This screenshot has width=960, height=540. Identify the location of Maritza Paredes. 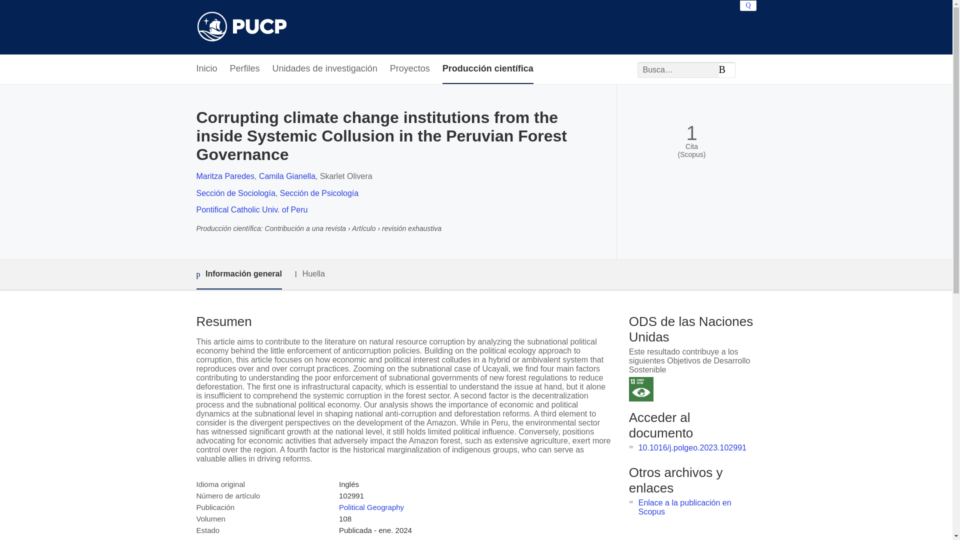
(225, 176).